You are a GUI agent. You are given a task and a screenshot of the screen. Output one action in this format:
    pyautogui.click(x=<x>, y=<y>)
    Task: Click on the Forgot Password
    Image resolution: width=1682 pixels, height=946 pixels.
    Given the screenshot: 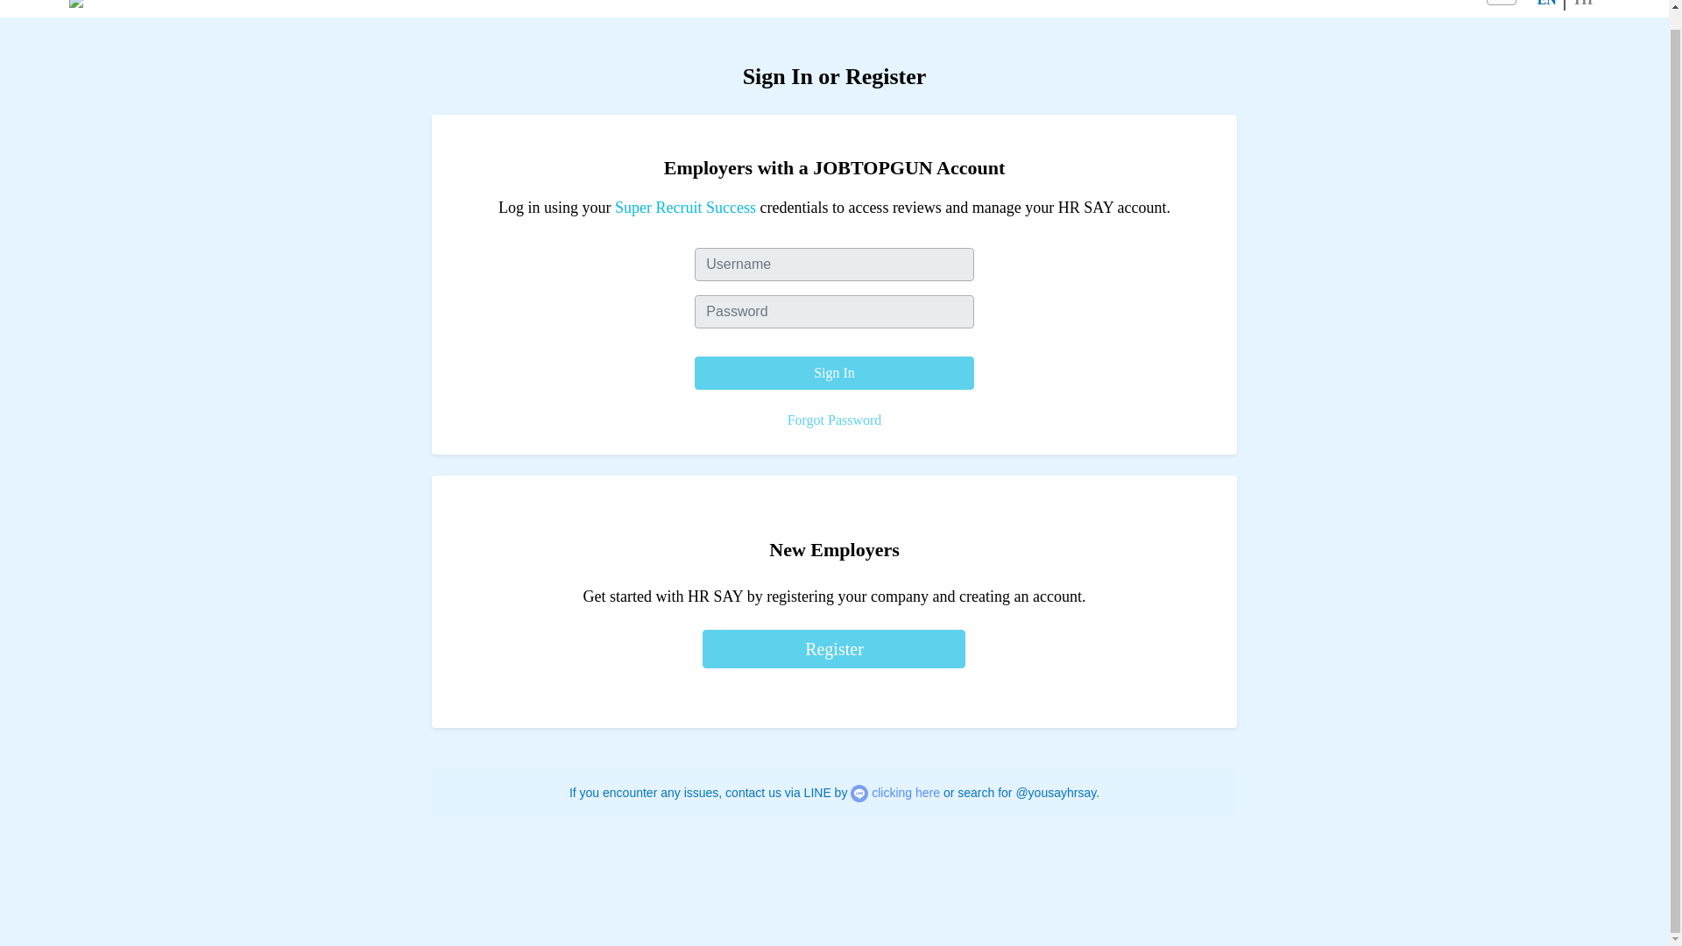 What is the action you would take?
    pyautogui.click(x=834, y=420)
    